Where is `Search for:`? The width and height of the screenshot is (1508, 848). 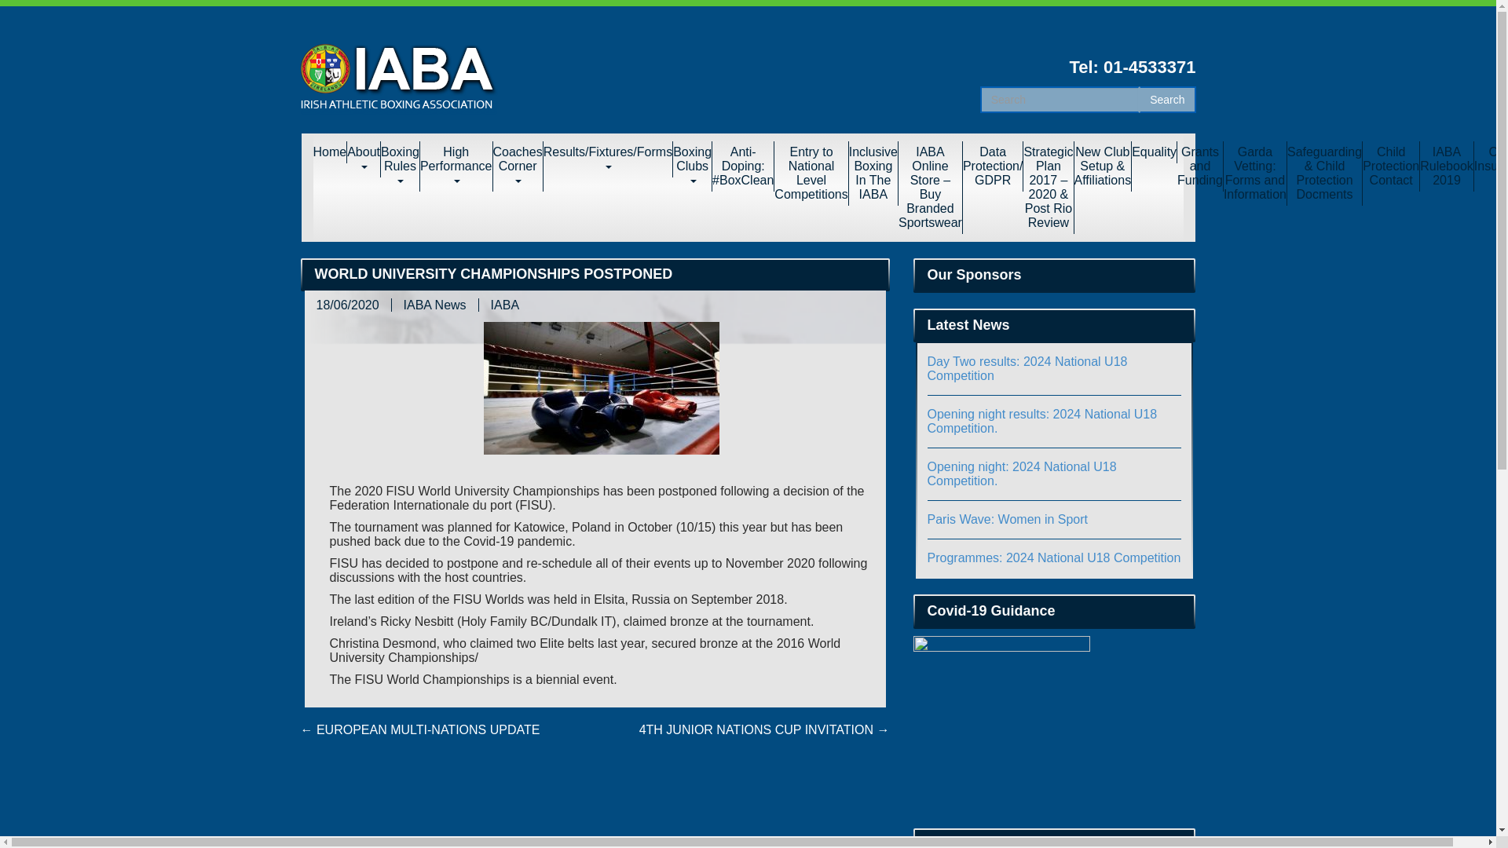
Search for: is located at coordinates (1060, 99).